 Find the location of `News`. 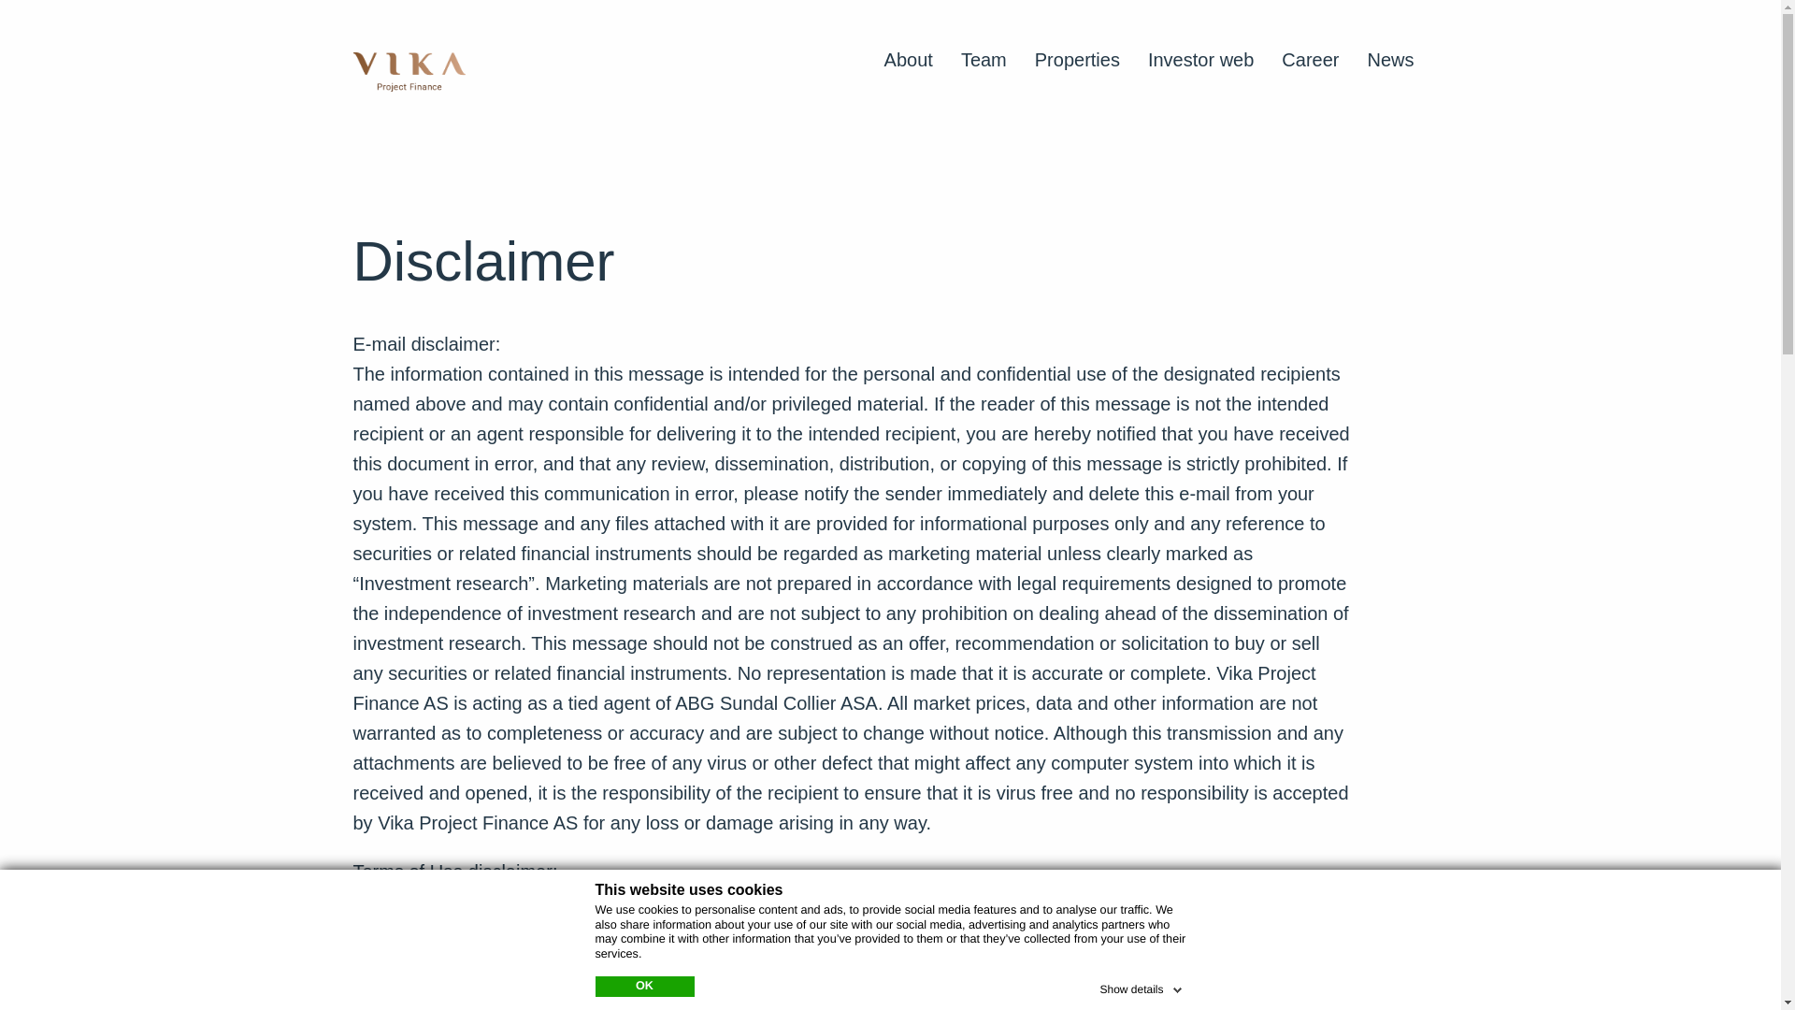

News is located at coordinates (1389, 56).